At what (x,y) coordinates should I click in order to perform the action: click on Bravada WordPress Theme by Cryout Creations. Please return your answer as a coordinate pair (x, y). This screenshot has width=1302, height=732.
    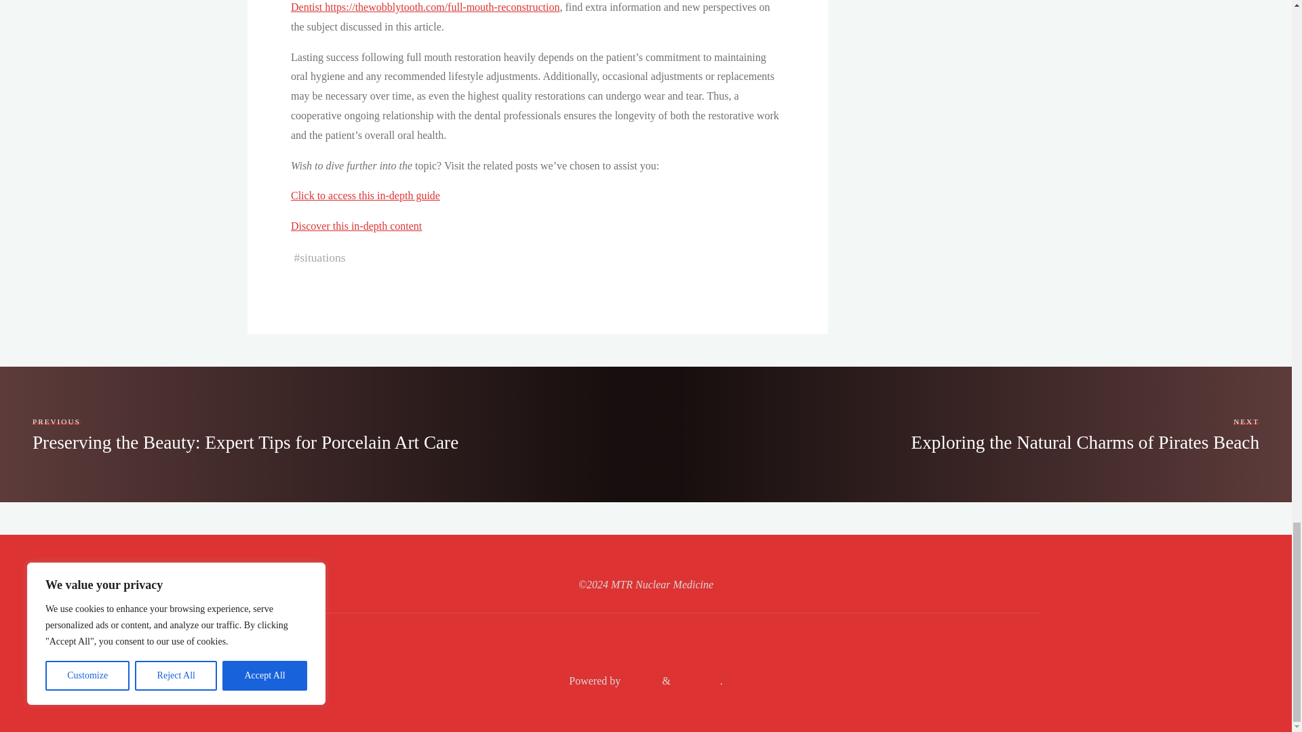
    Looking at the image, I should click on (639, 680).